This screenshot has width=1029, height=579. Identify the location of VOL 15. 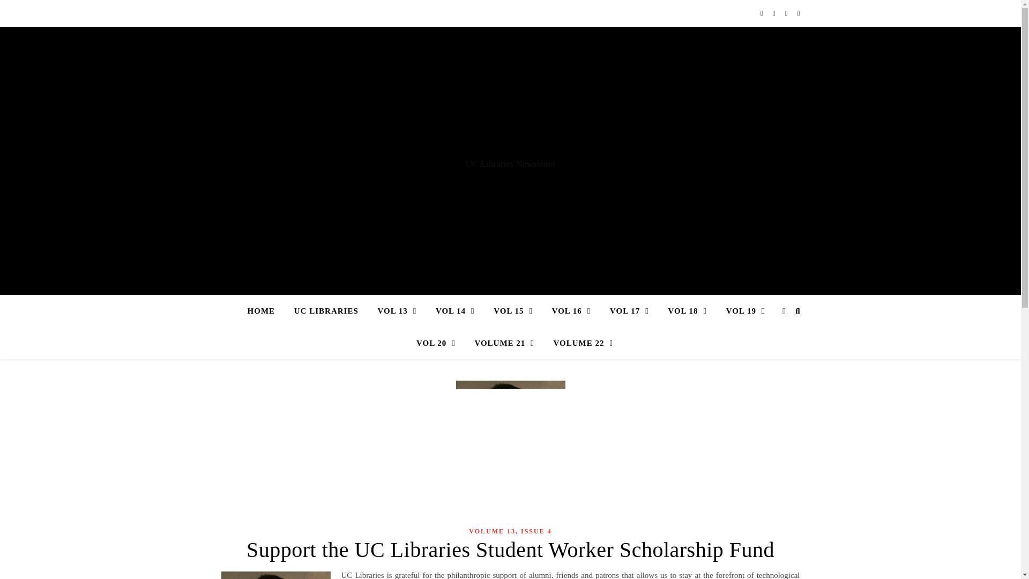
(512, 311).